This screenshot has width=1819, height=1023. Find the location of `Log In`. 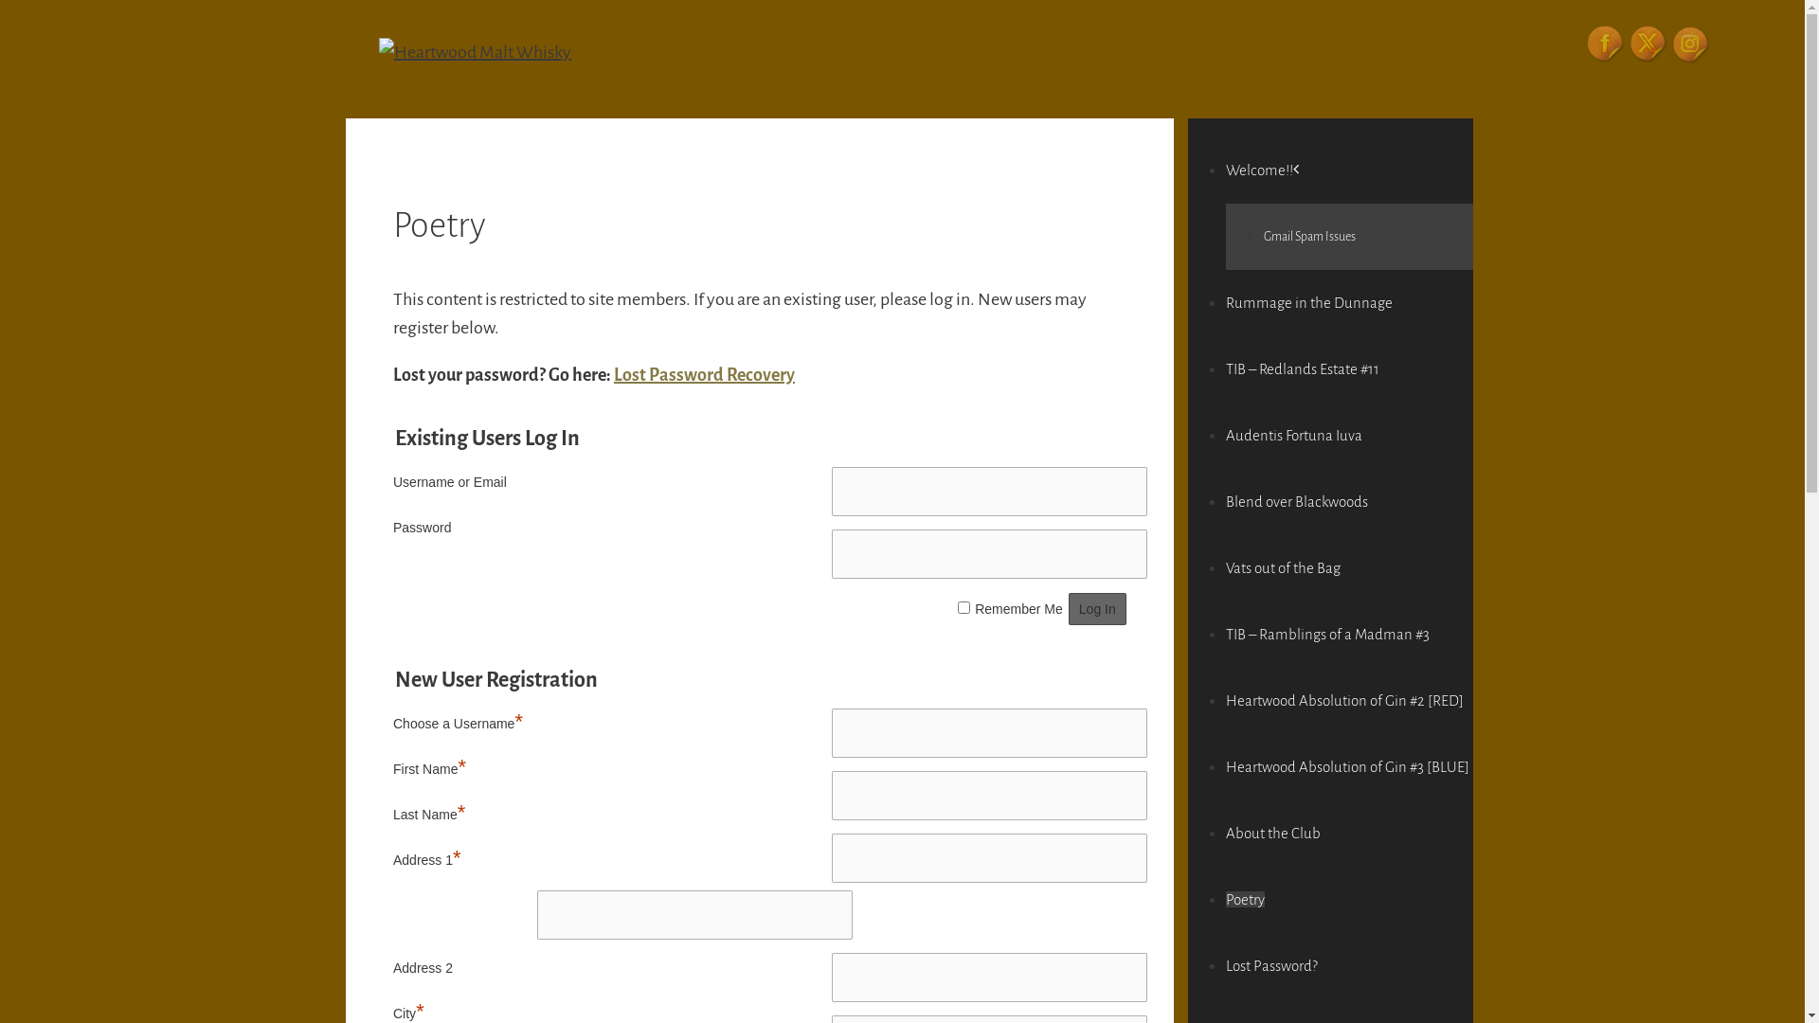

Log In is located at coordinates (1097, 609).